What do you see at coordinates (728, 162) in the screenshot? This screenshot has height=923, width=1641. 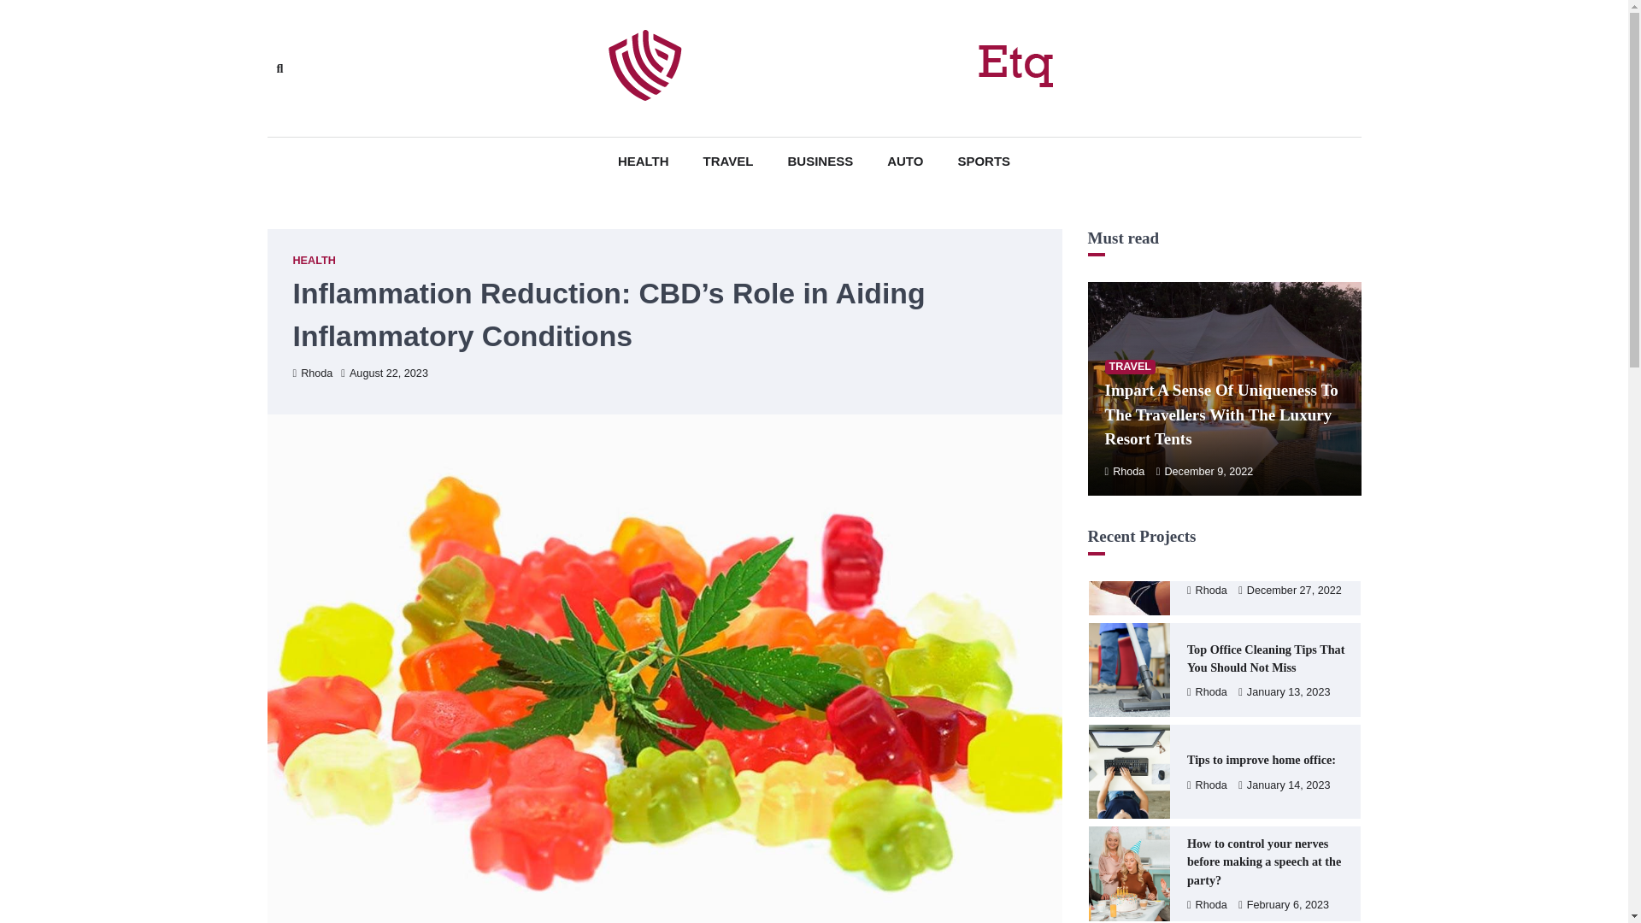 I see `TRAVEL` at bounding box center [728, 162].